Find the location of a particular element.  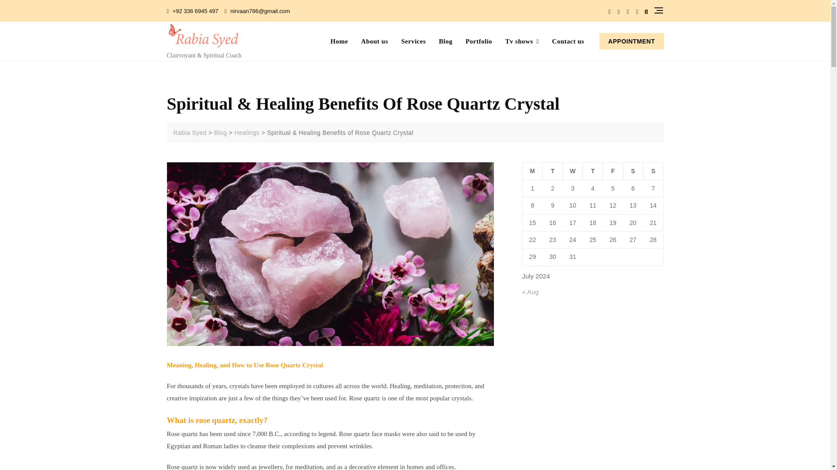

Go to the Healings Category archives. is located at coordinates (247, 133).